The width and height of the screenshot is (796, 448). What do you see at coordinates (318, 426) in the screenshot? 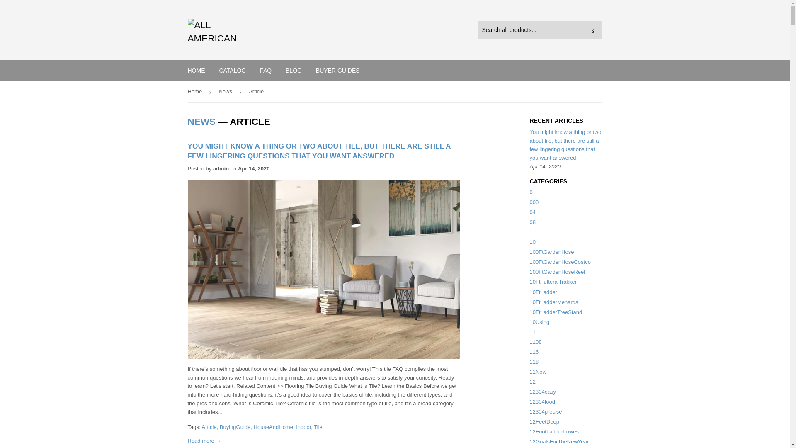
I see `Tile` at bounding box center [318, 426].